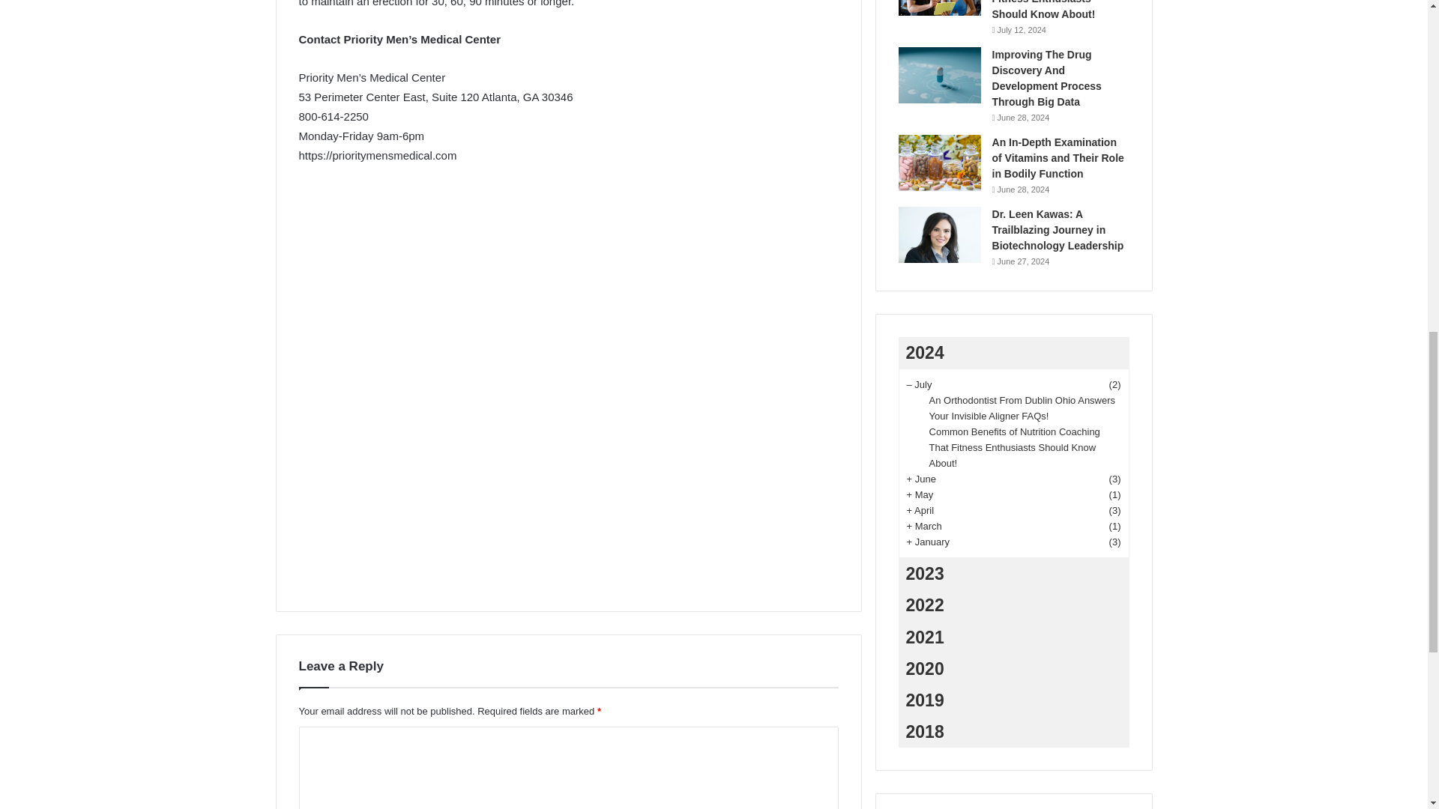 This screenshot has width=1439, height=809. Describe the element at coordinates (1013, 574) in the screenshot. I see `2023` at that location.